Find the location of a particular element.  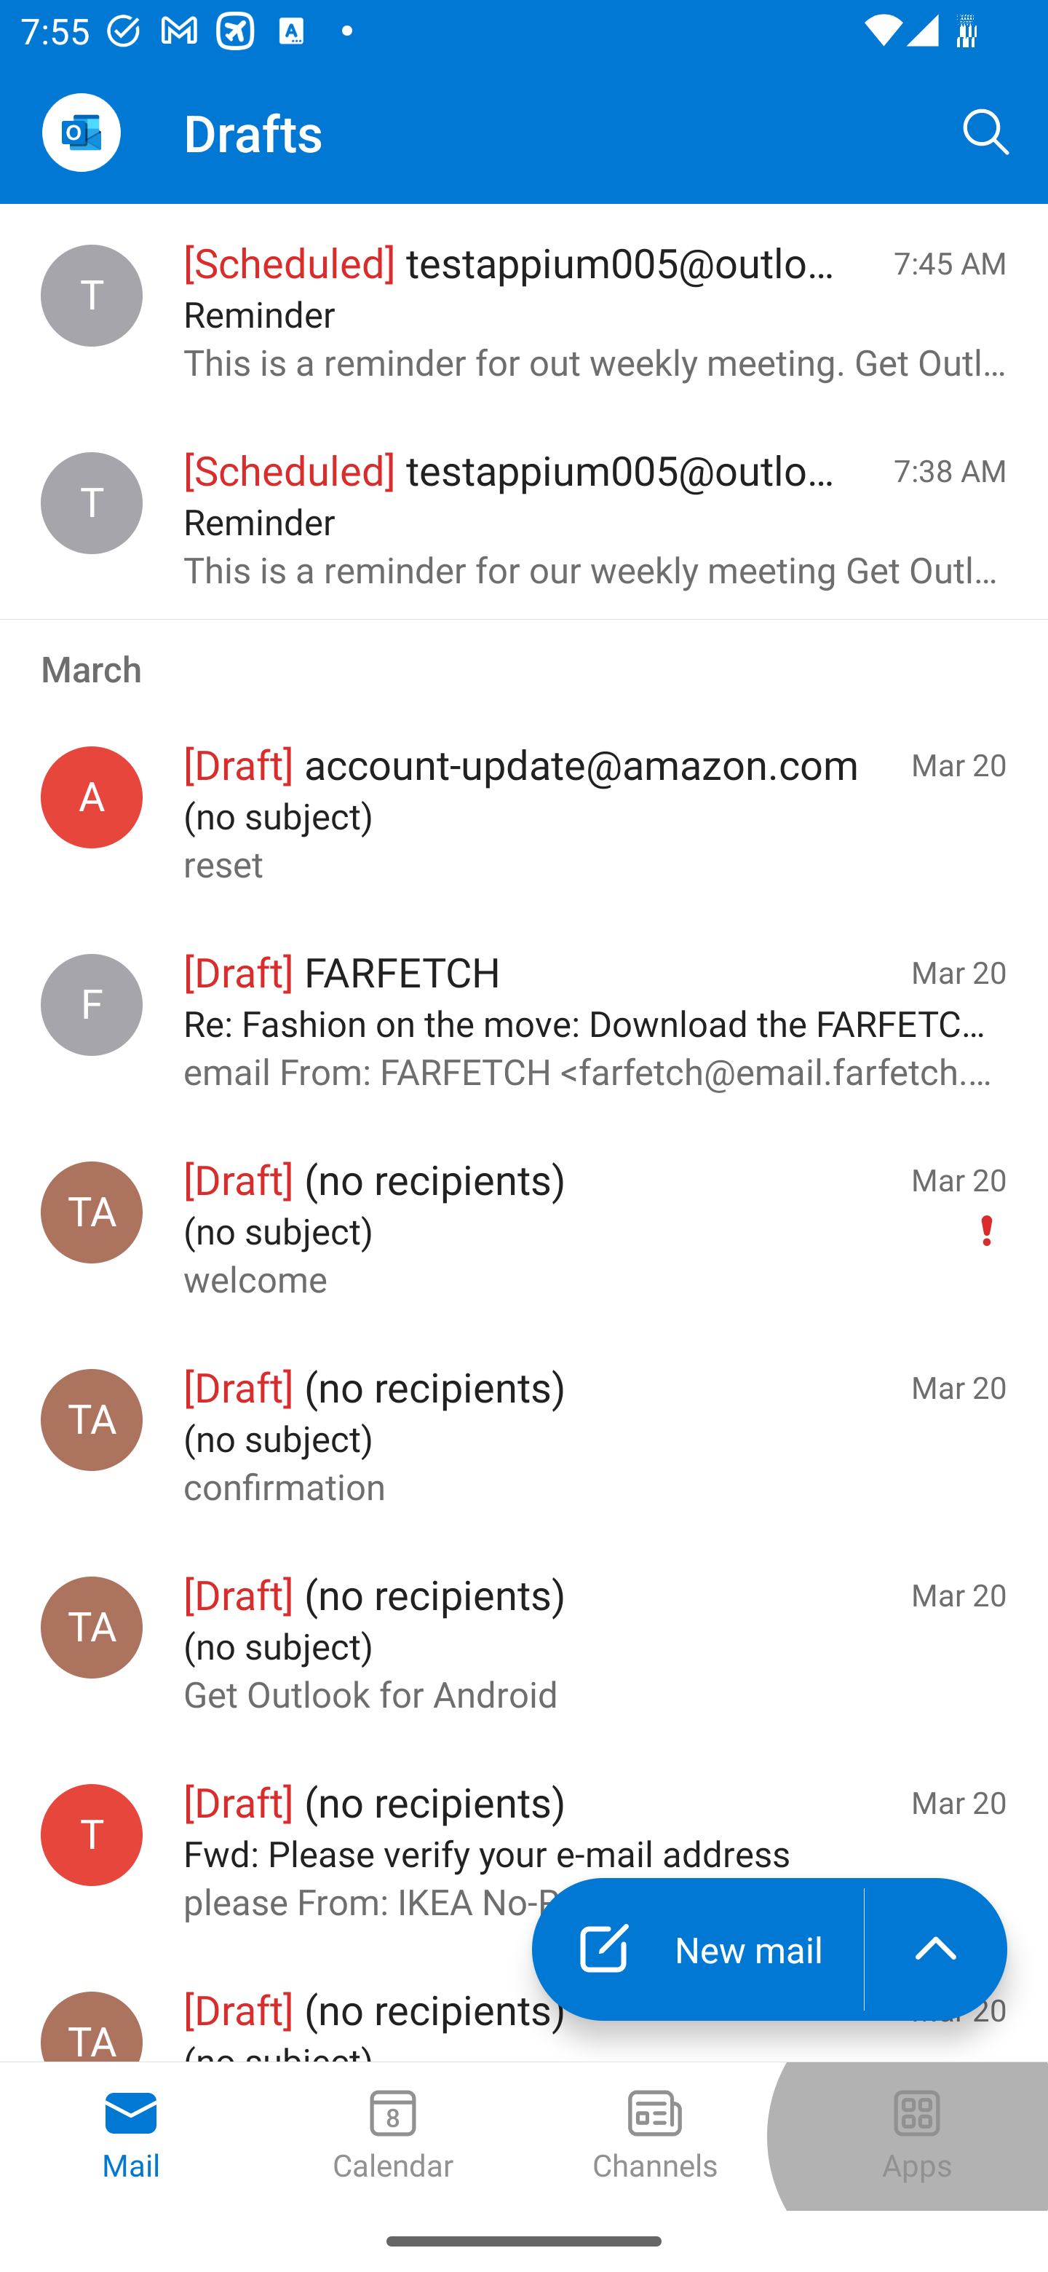

account-update@amazon.com is located at coordinates (92, 797).